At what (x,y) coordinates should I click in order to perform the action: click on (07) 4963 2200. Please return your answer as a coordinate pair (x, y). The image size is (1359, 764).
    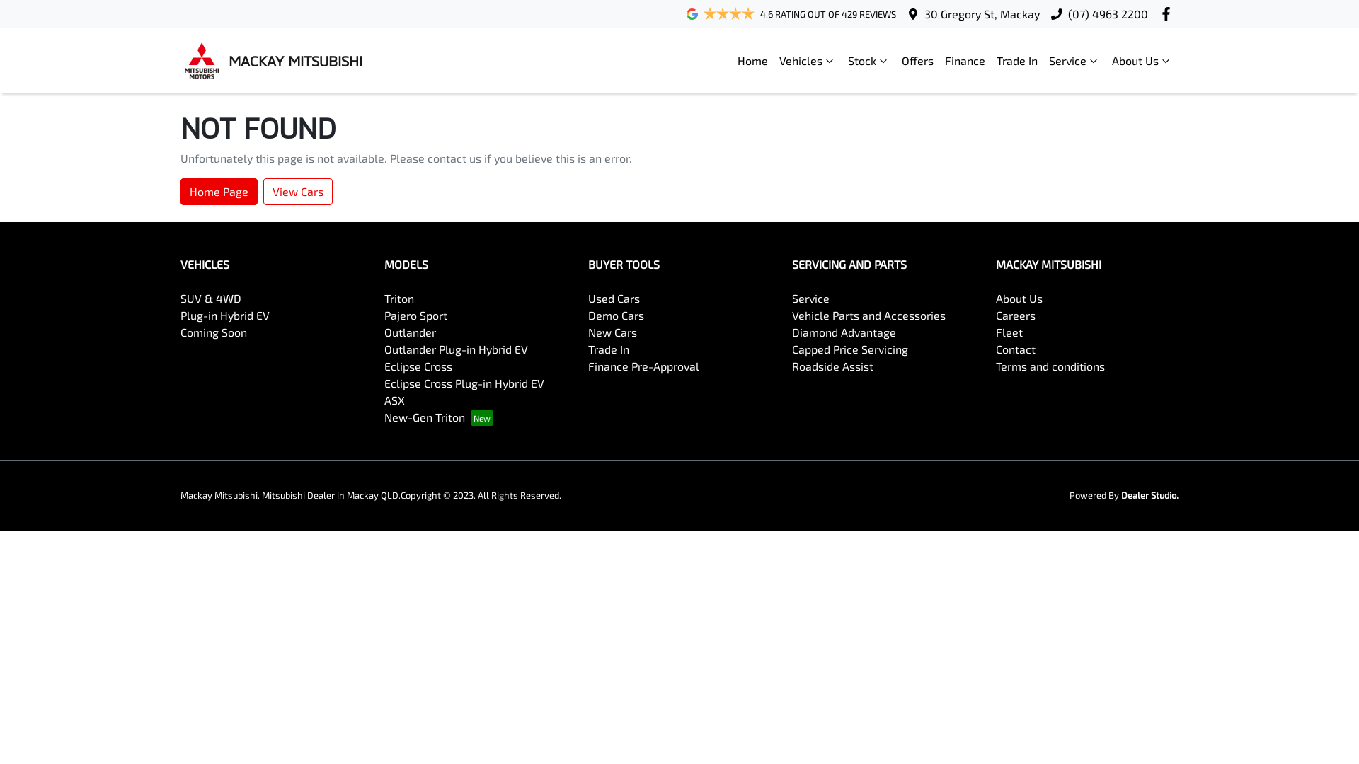
    Looking at the image, I should click on (1108, 14).